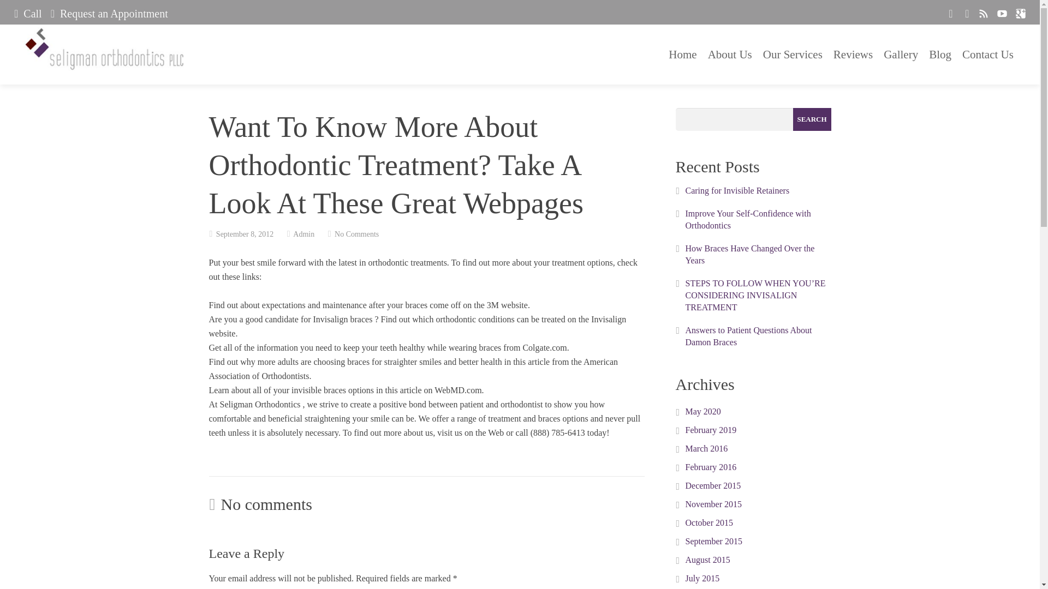  What do you see at coordinates (750, 254) in the screenshot?
I see `How Braces Have Changed Over the Years` at bounding box center [750, 254].